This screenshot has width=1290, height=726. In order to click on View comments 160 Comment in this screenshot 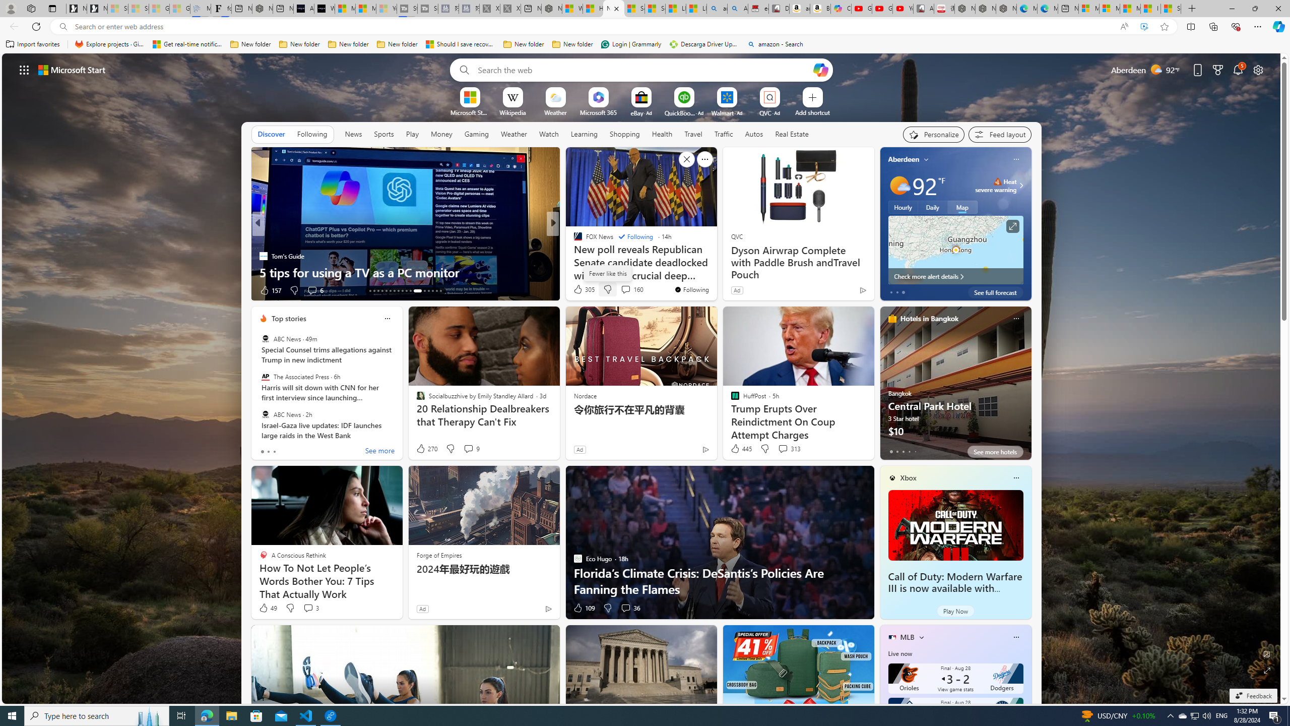, I will do `click(625, 289)`.